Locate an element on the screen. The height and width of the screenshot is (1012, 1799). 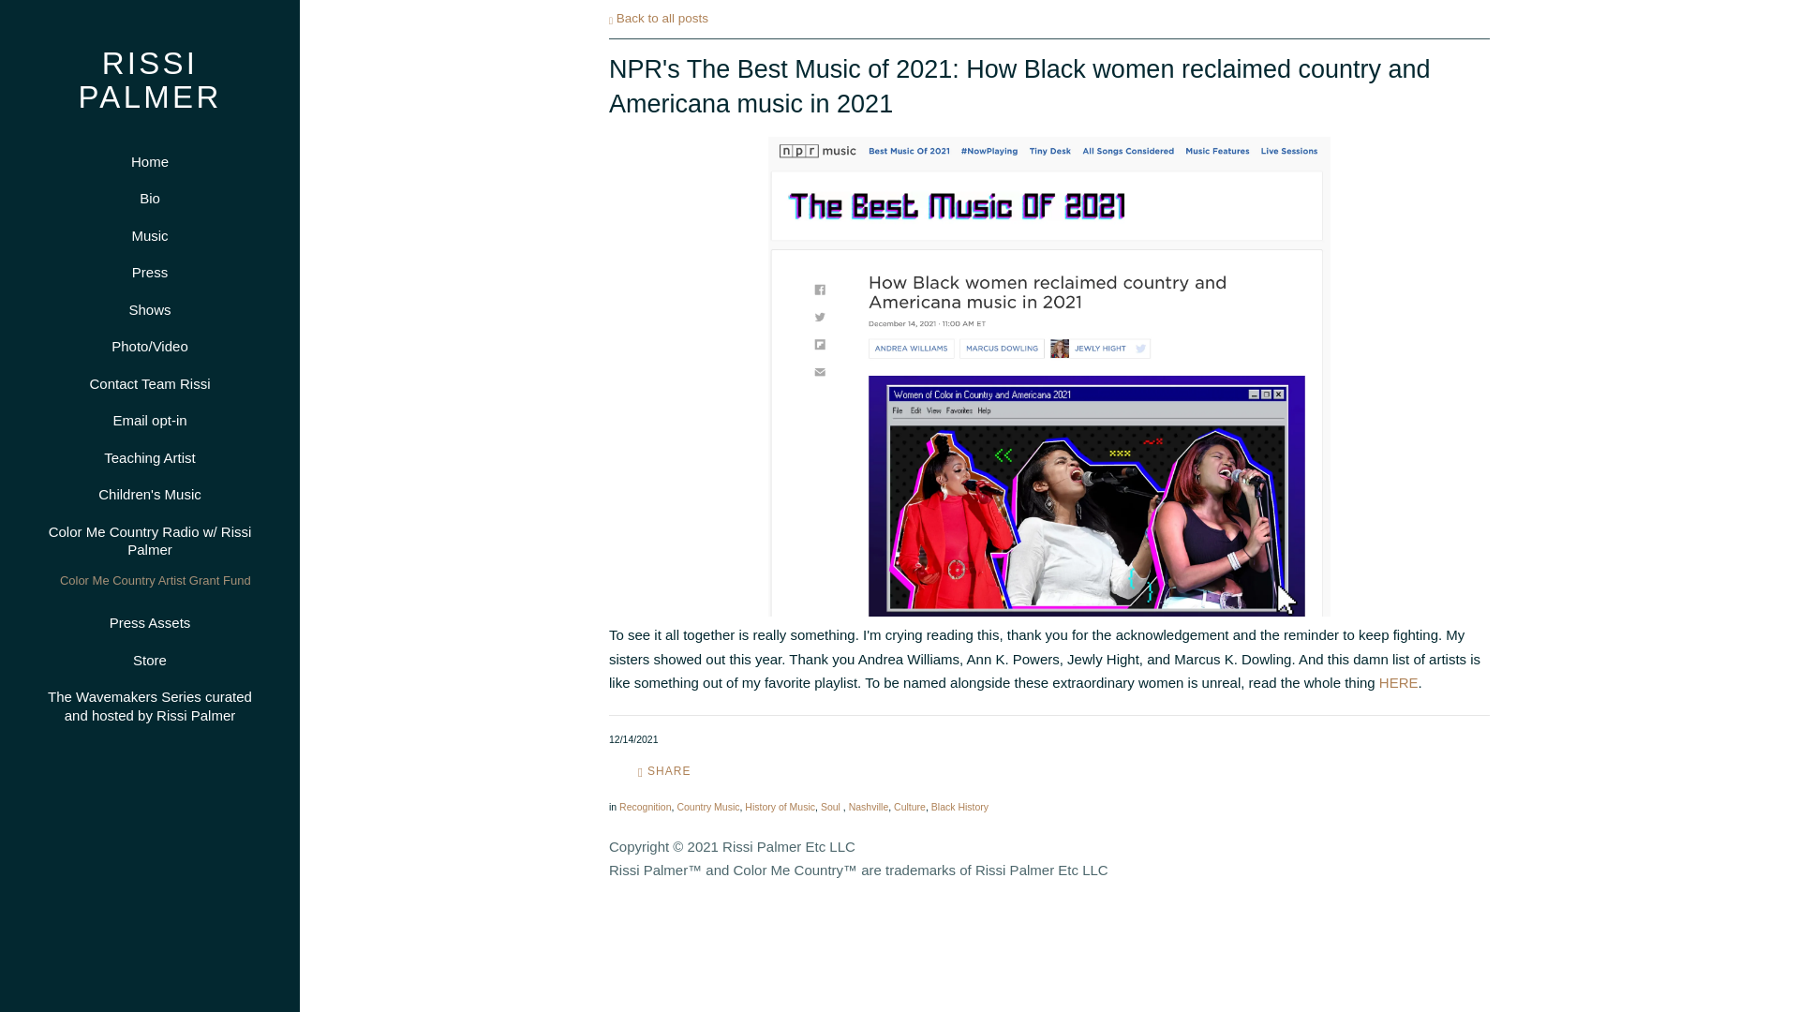
Home is located at coordinates (150, 161).